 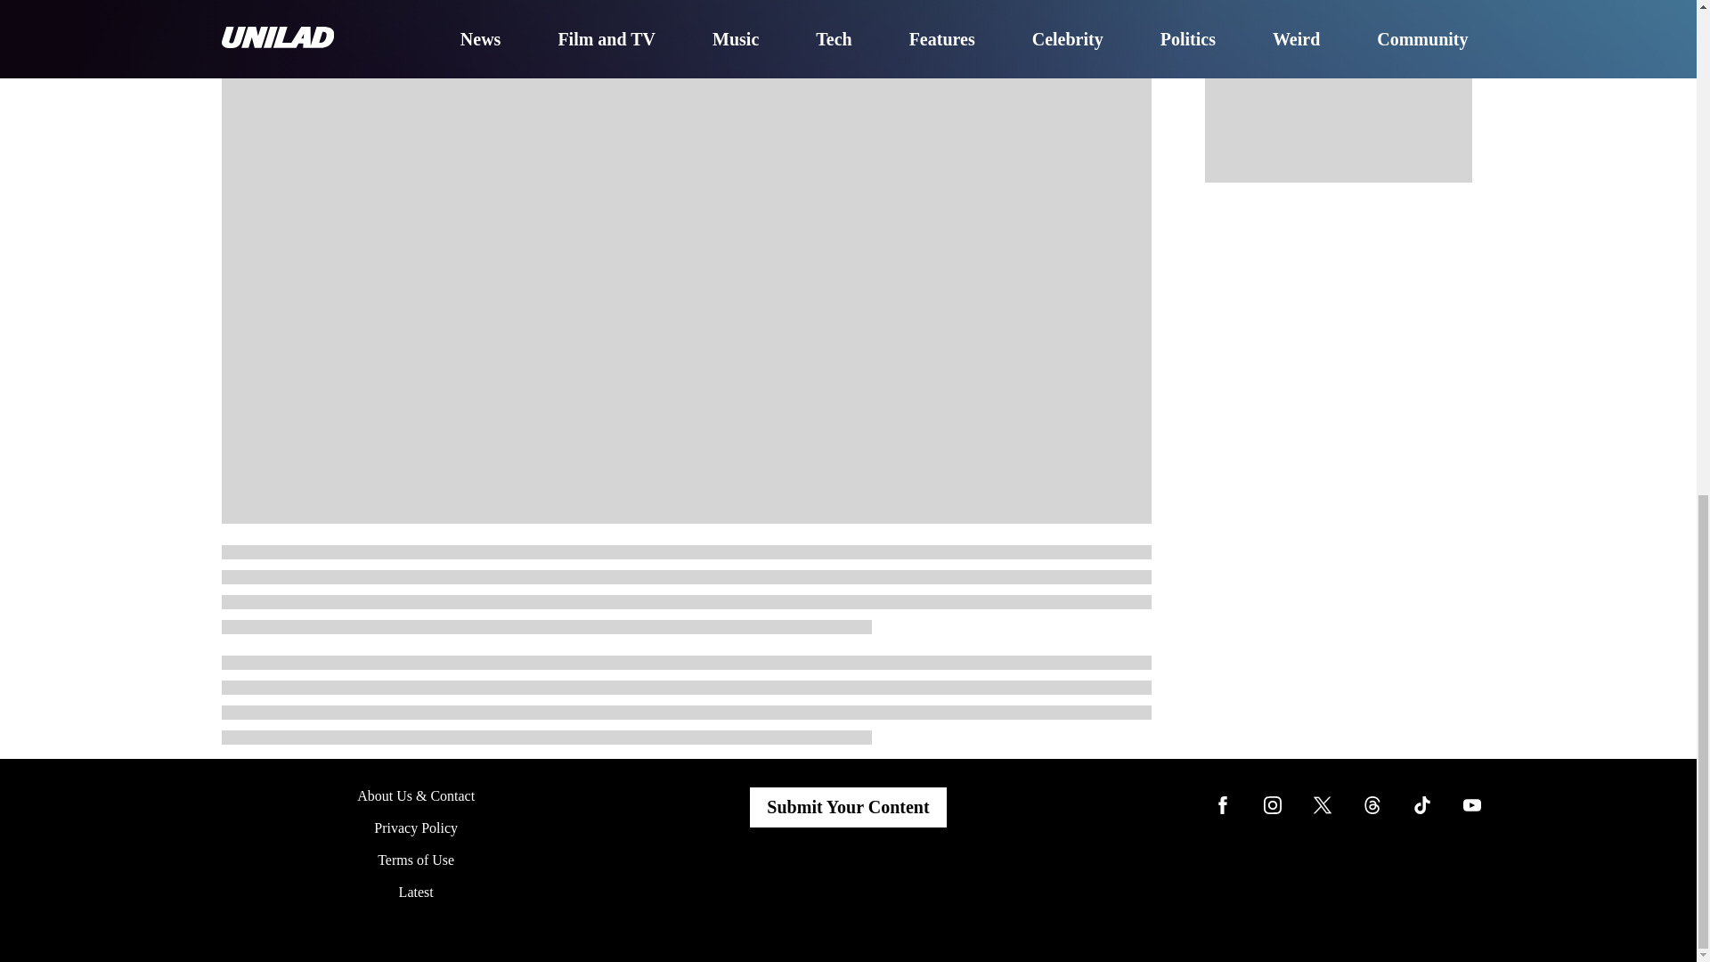 What do you see at coordinates (416, 891) in the screenshot?
I see `Latest` at bounding box center [416, 891].